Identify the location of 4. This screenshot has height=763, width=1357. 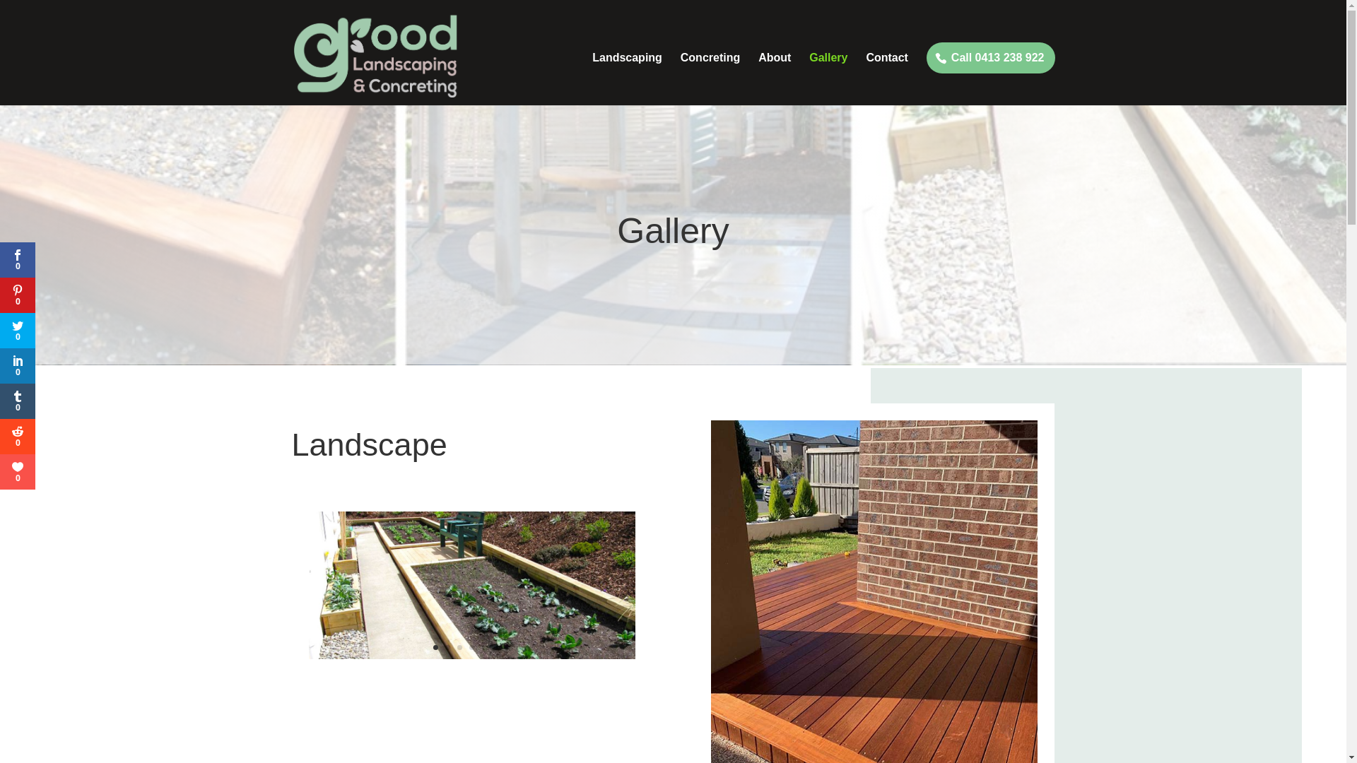
(472, 647).